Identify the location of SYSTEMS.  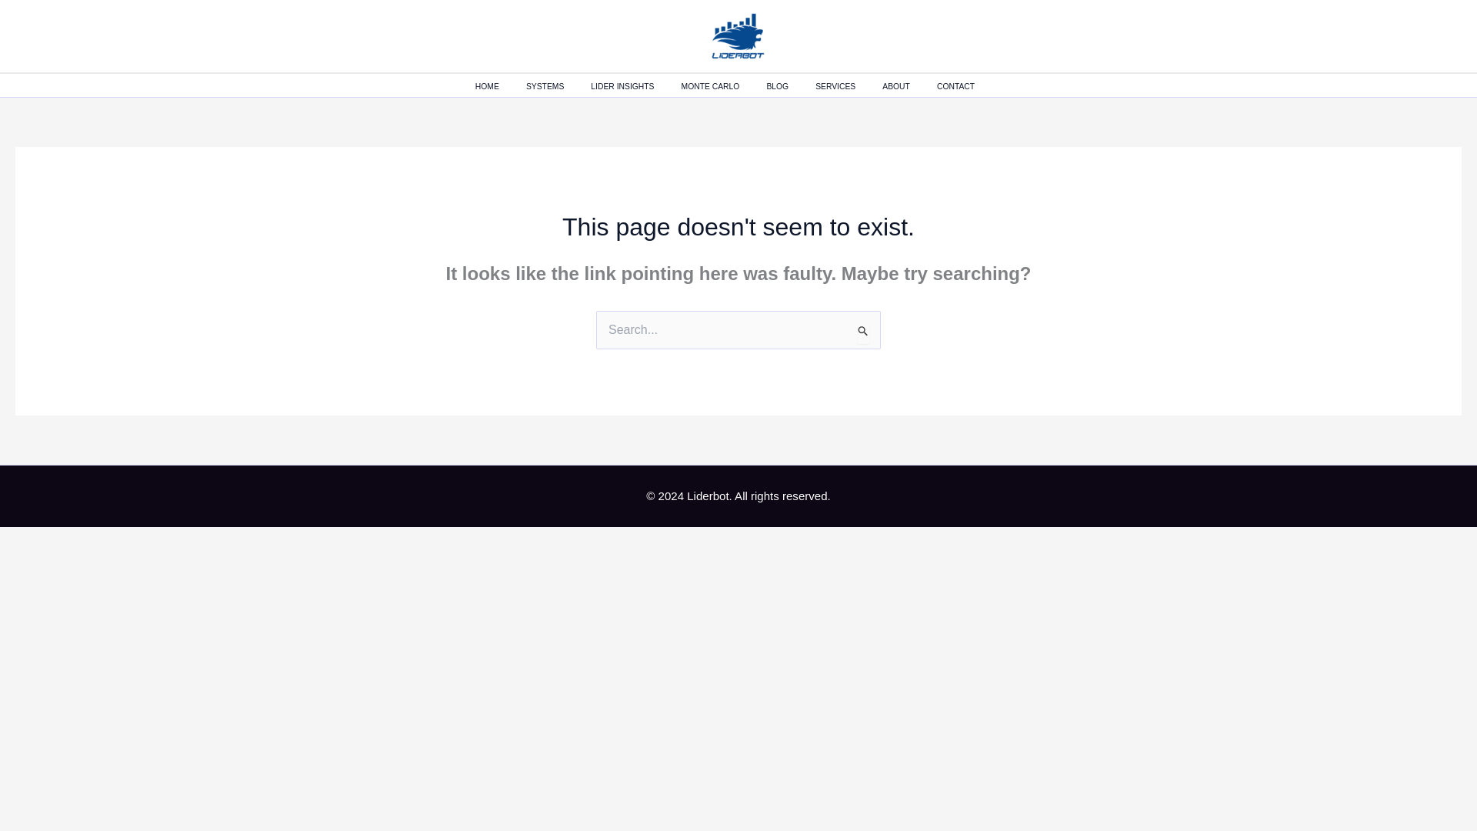
(558, 87).